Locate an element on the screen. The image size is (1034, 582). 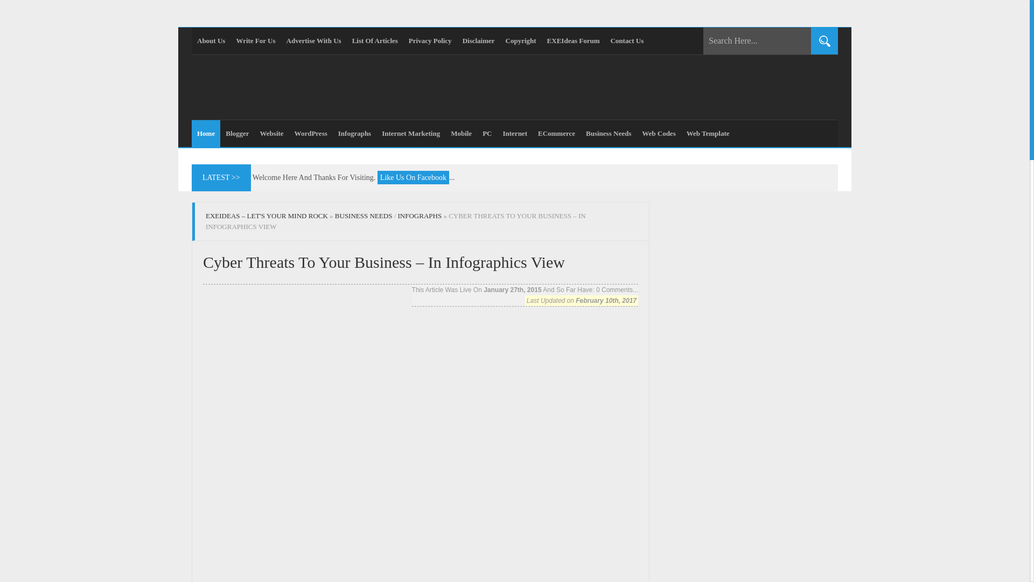
BUSINESS NEEDS is located at coordinates (364, 216).